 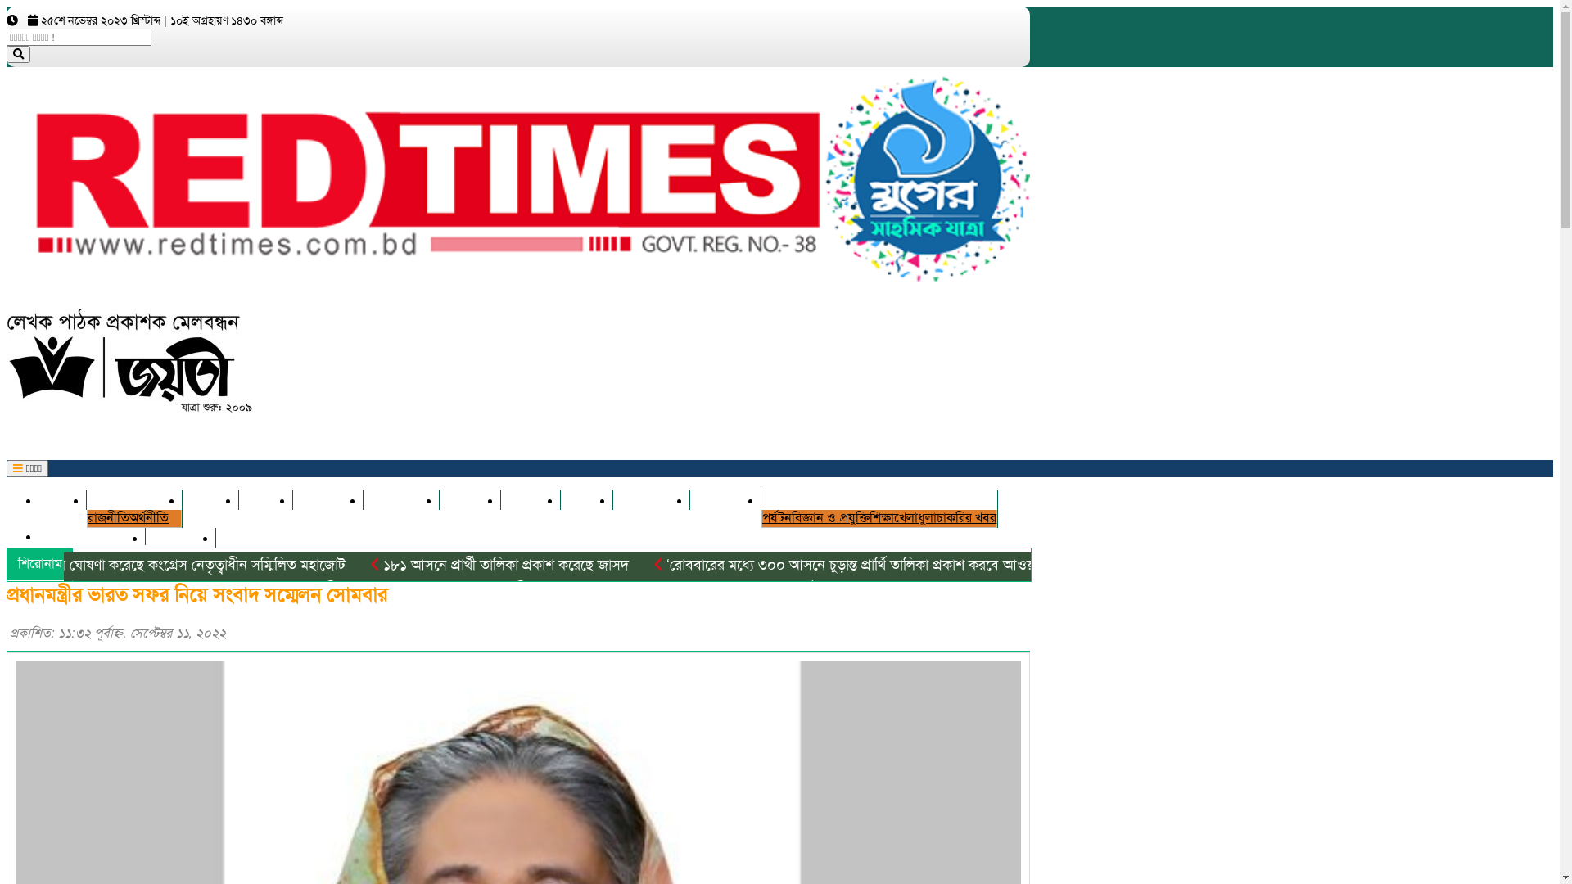 I want to click on English News, so click(x=92, y=536).